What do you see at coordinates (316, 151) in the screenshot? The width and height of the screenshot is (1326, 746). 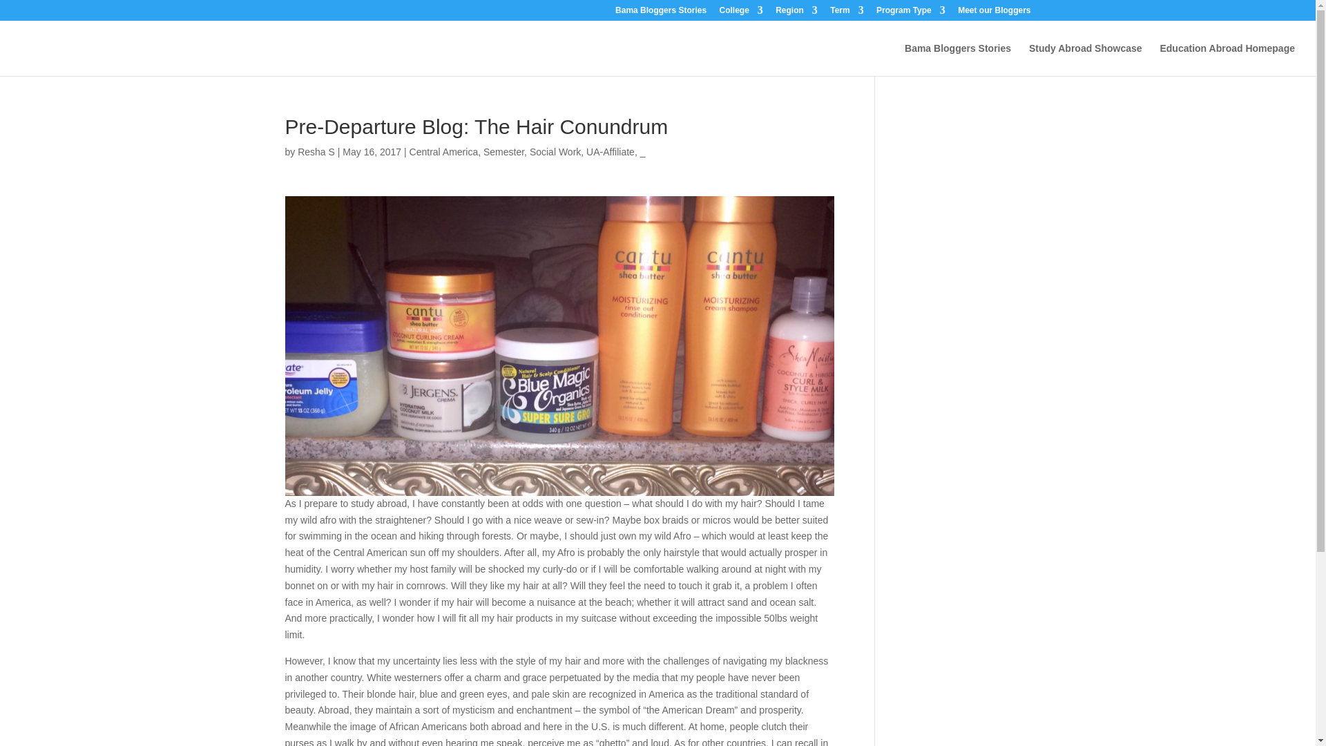 I see `Posts by Resha S` at bounding box center [316, 151].